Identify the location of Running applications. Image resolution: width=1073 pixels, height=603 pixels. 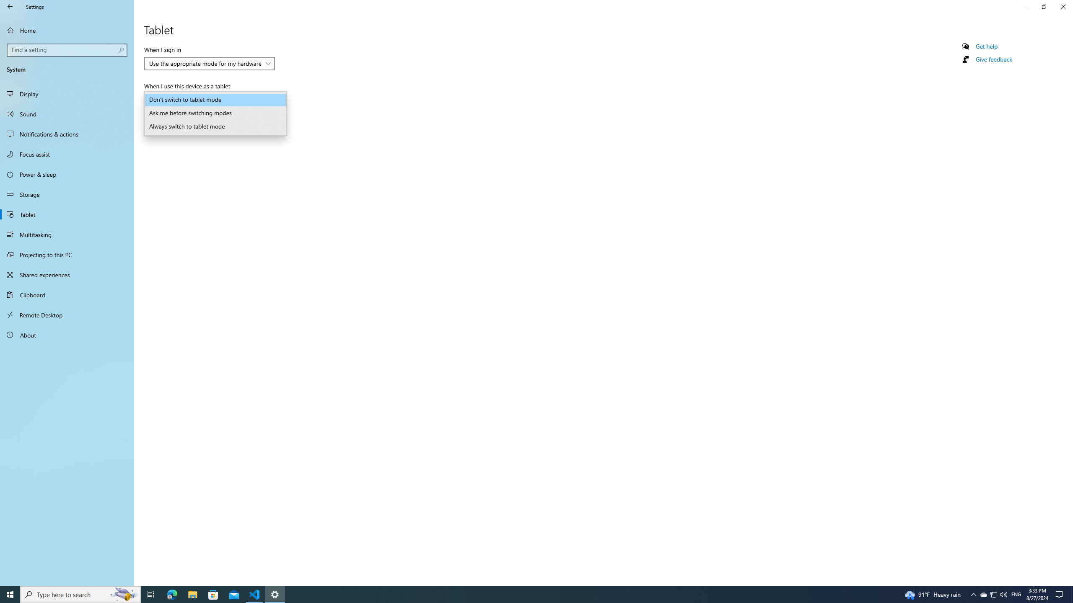
(521, 595).